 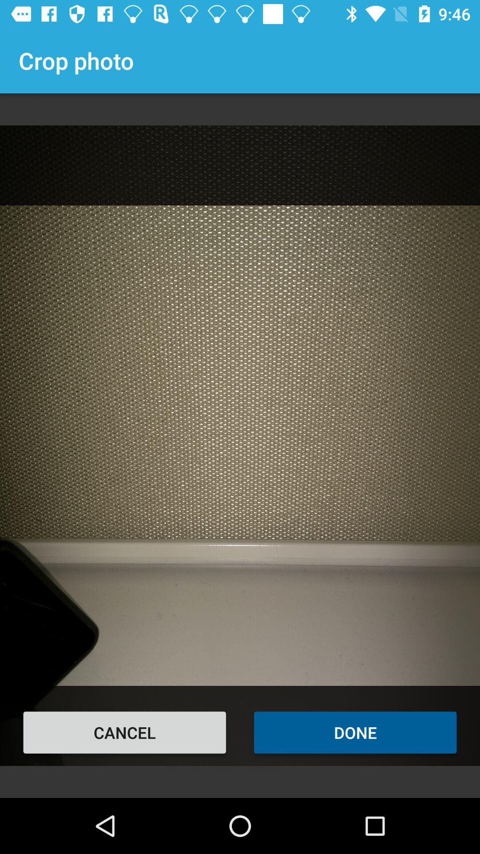 What do you see at coordinates (356, 732) in the screenshot?
I see `choose the done at the bottom right corner` at bounding box center [356, 732].